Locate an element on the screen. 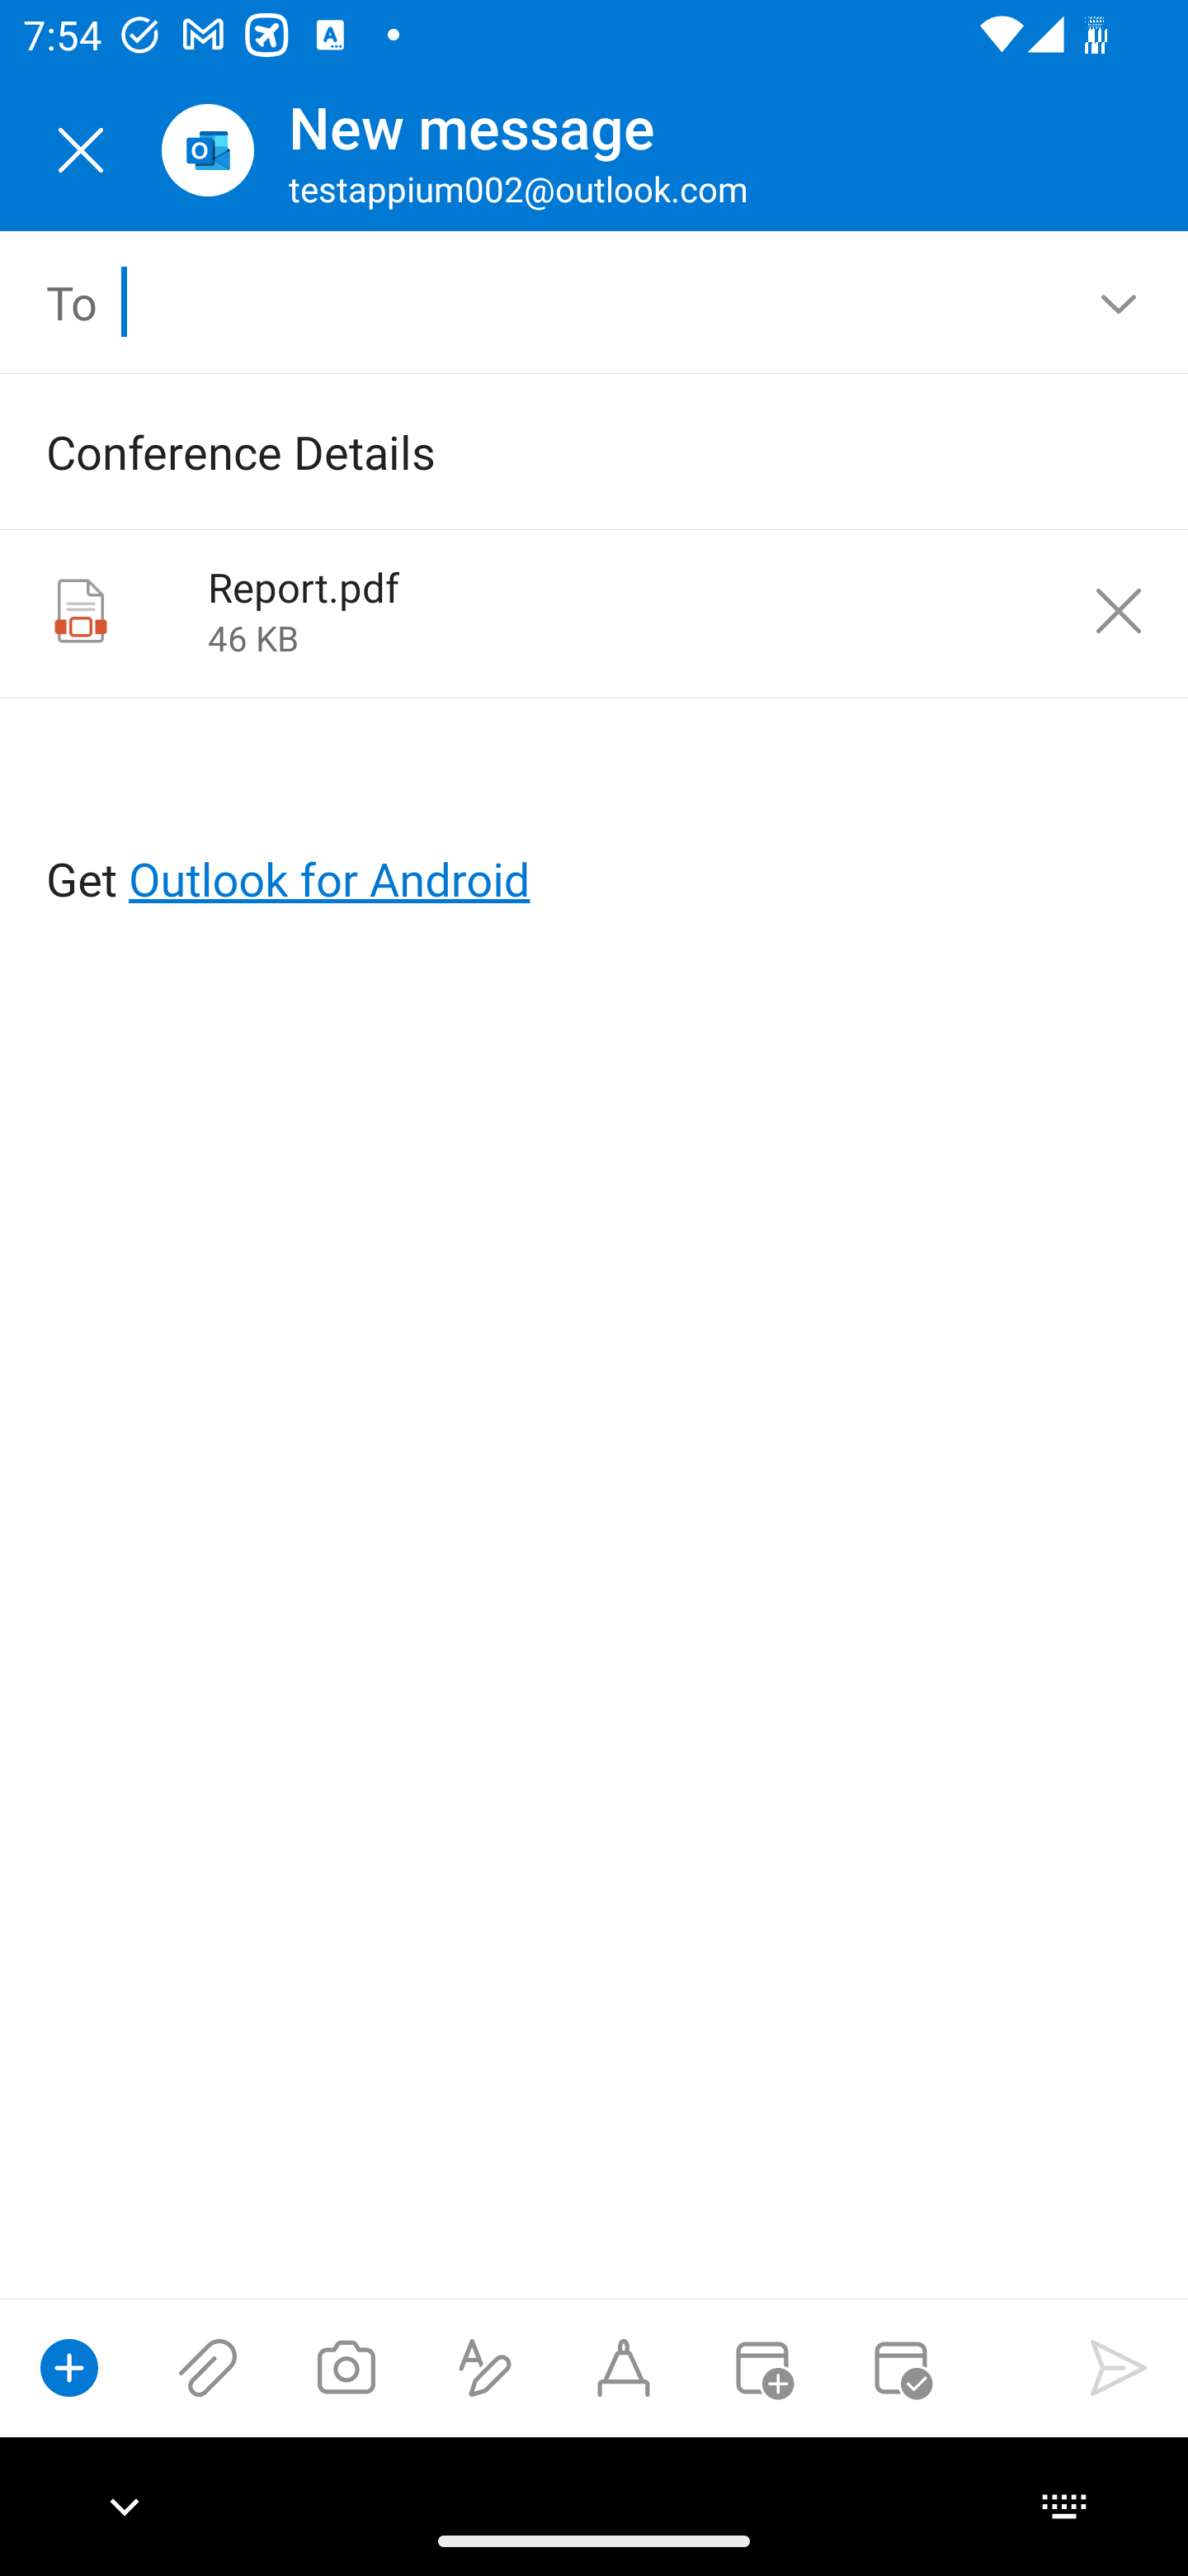 Image resolution: width=1188 pixels, height=2576 pixels. 

Get Outlook for Android is located at coordinates (596, 826).